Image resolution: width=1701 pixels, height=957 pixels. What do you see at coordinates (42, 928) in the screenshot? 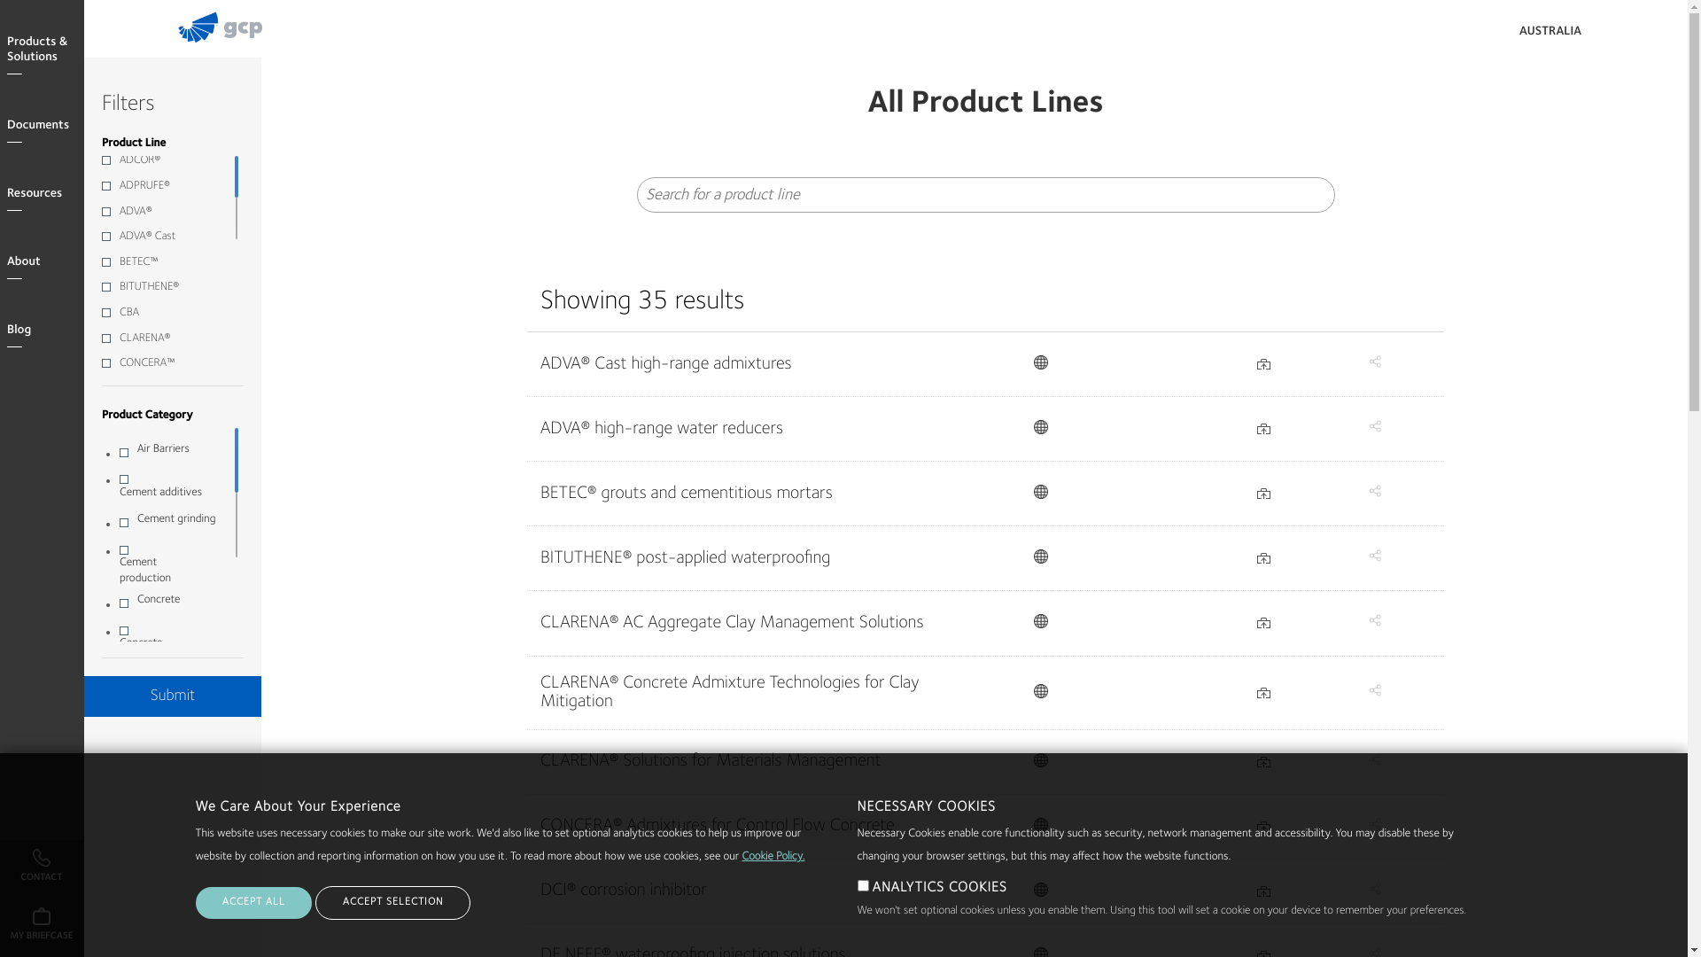
I see `MY BRIEFCASE` at bounding box center [42, 928].